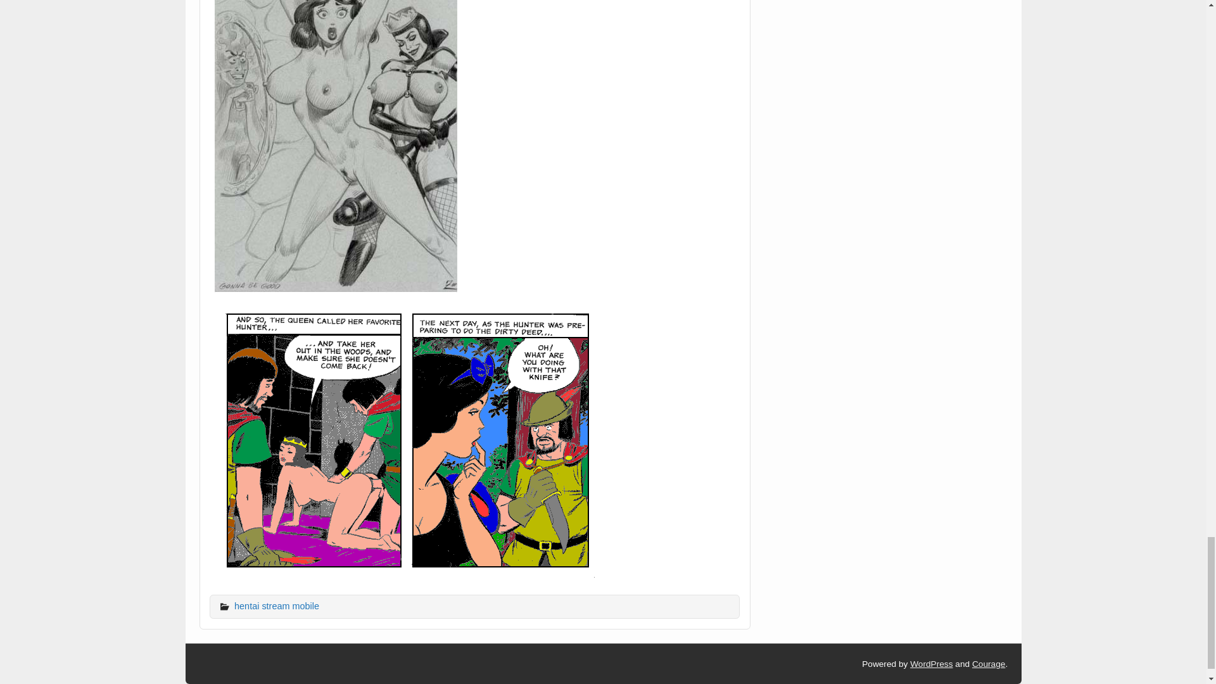  Describe the element at coordinates (931, 664) in the screenshot. I see `WordPress` at that location.